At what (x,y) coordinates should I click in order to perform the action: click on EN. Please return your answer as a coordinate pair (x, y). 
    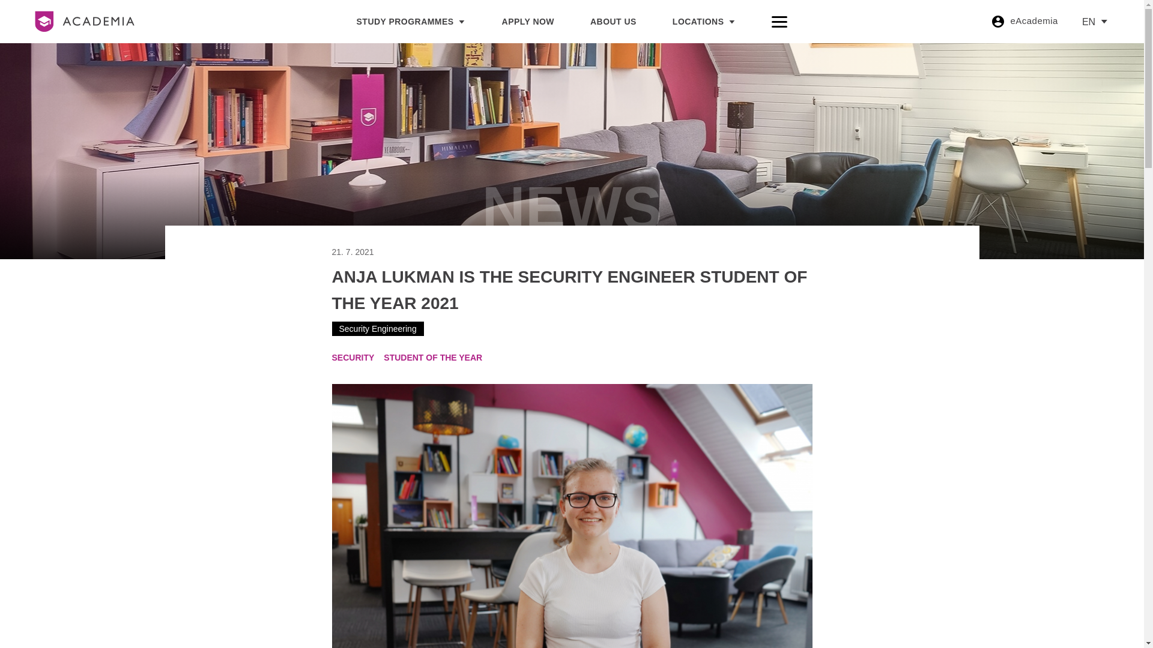
    Looking at the image, I should click on (1091, 22).